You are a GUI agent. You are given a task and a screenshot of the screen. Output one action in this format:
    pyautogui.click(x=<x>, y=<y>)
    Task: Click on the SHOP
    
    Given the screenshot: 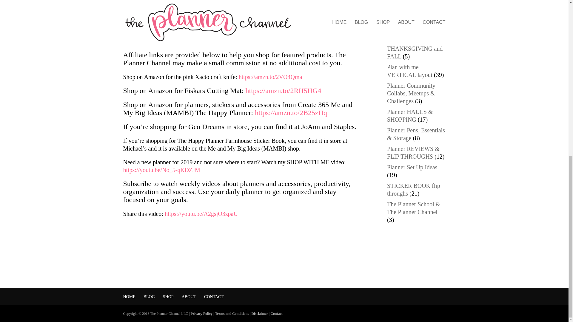 What is the action you would take?
    pyautogui.click(x=168, y=297)
    